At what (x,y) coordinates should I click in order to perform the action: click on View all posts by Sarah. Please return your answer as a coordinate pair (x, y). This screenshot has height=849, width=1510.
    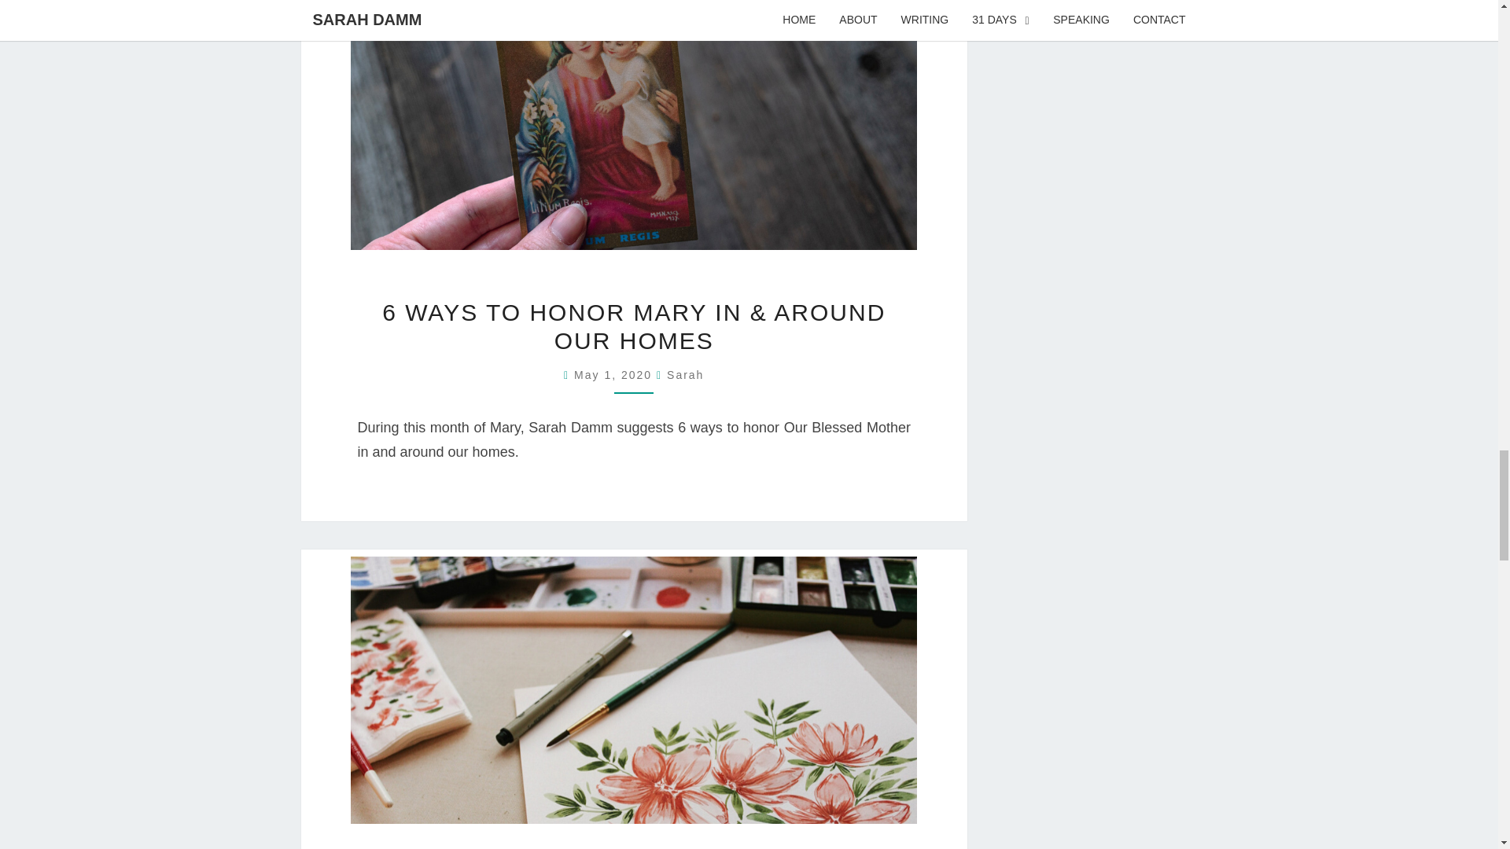
    Looking at the image, I should click on (685, 374).